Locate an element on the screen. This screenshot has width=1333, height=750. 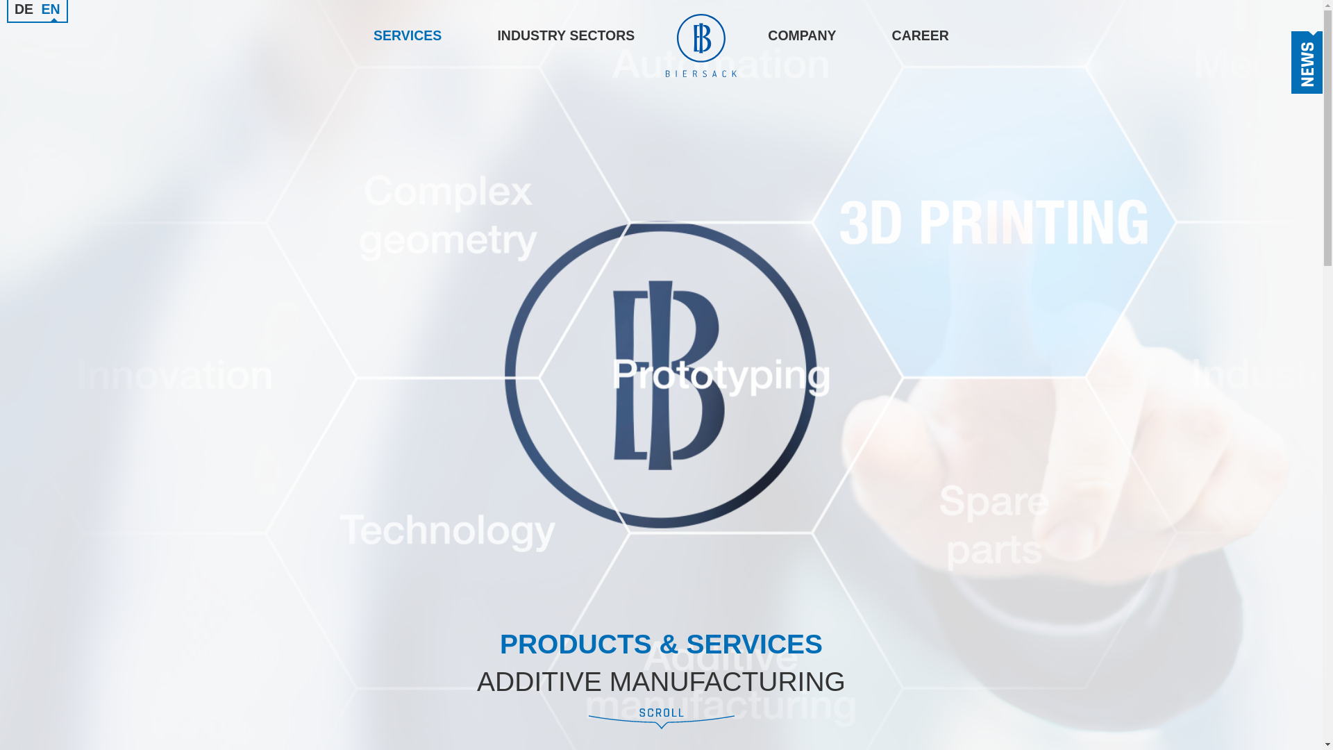
DE is located at coordinates (24, 12).